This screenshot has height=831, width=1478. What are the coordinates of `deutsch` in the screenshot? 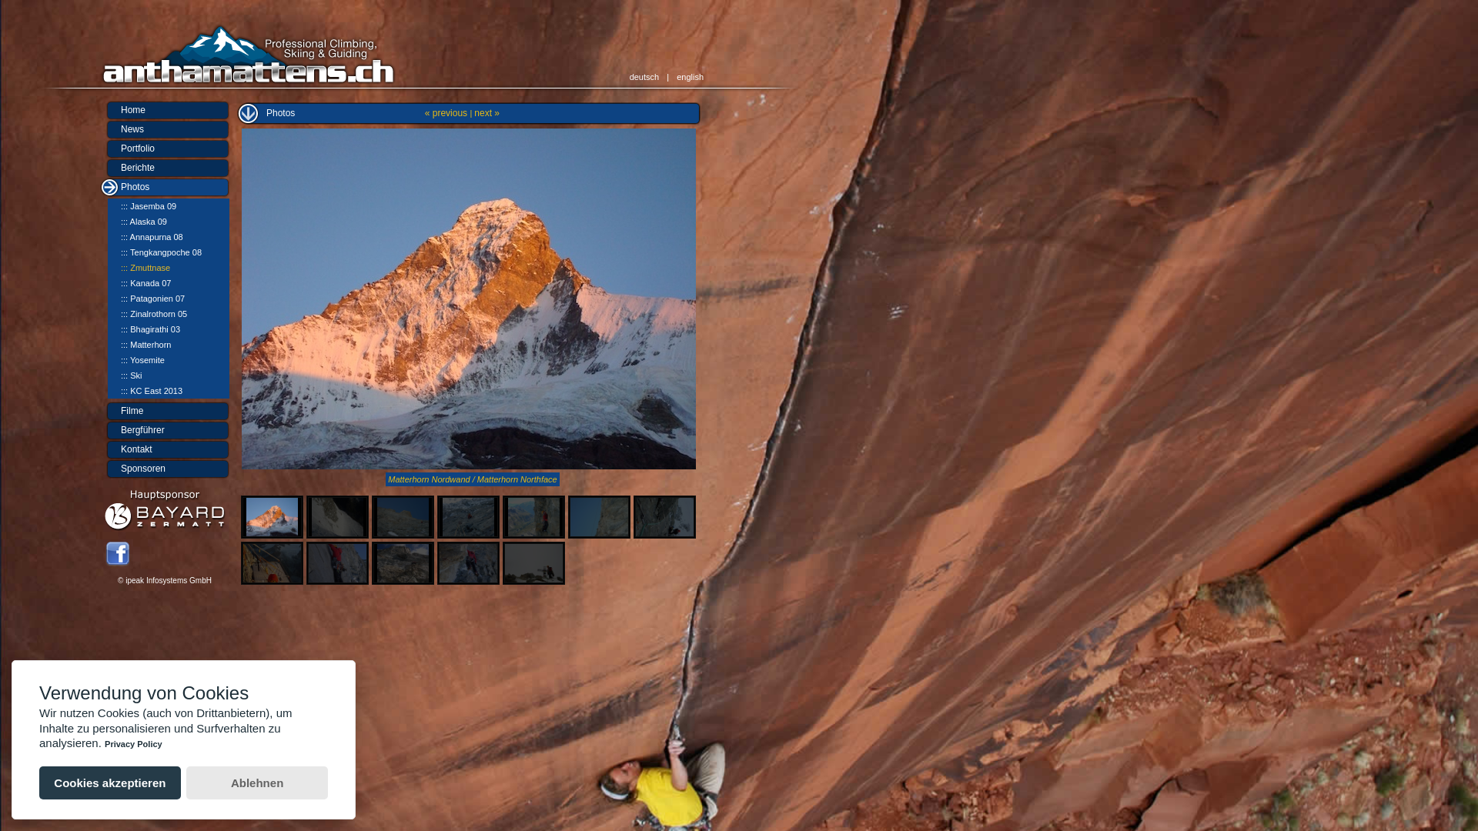 It's located at (645, 77).